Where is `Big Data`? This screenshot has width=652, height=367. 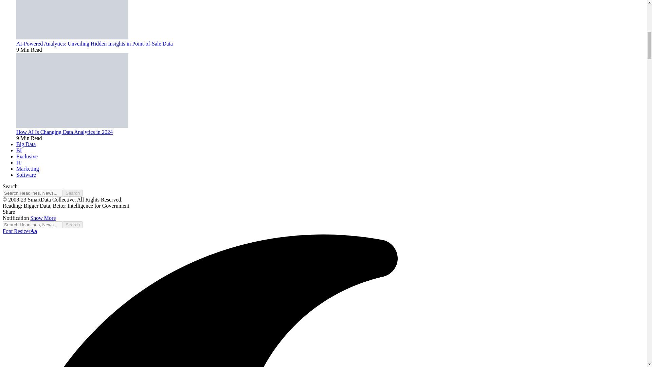
Big Data is located at coordinates (26, 144).